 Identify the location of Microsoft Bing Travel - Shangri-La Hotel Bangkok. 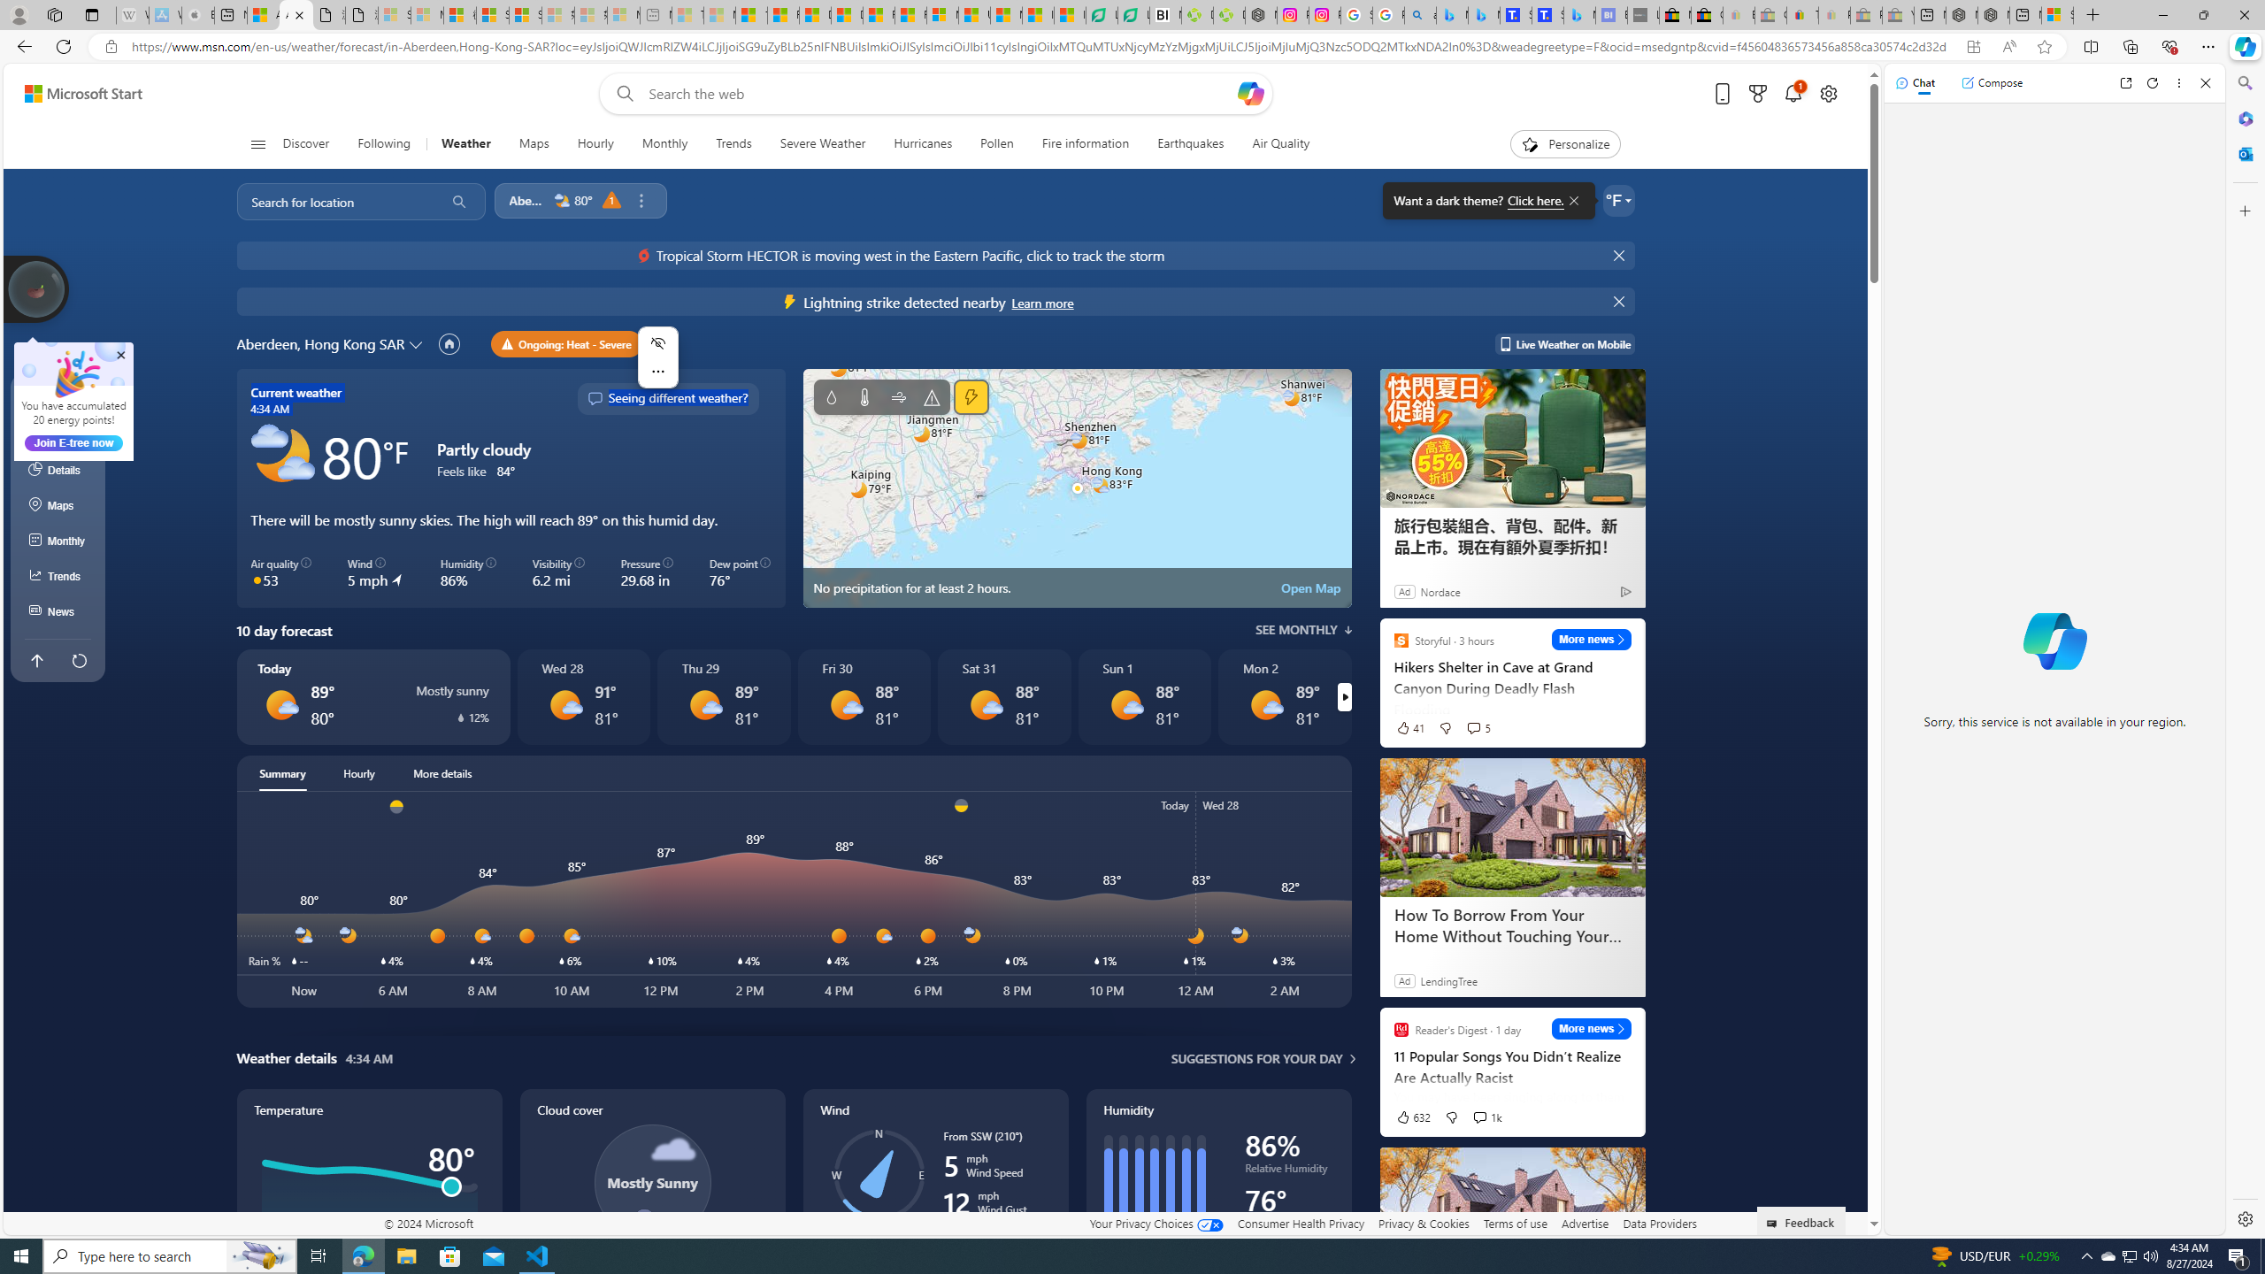
(1579, 15).